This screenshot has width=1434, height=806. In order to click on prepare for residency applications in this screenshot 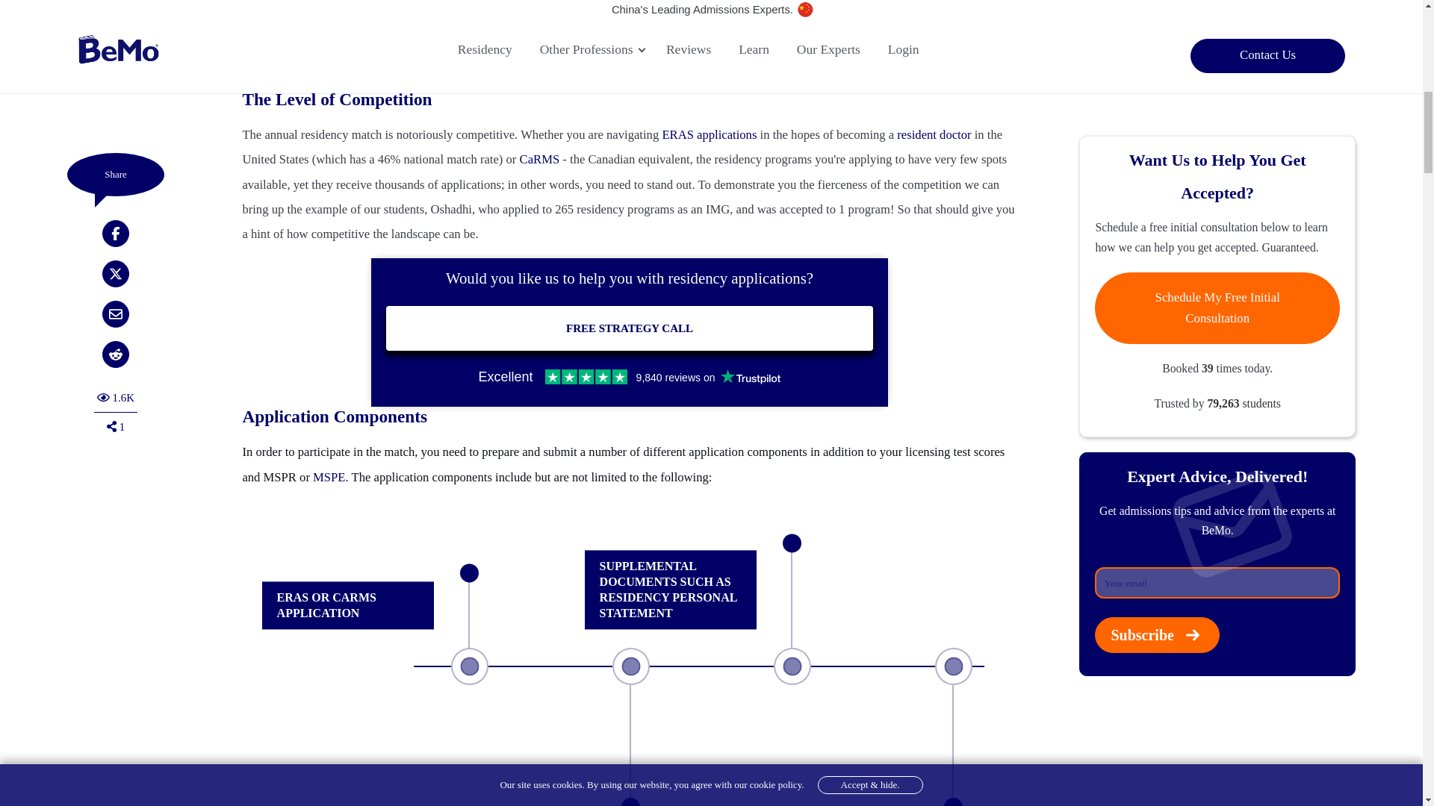, I will do `click(418, 40)`.